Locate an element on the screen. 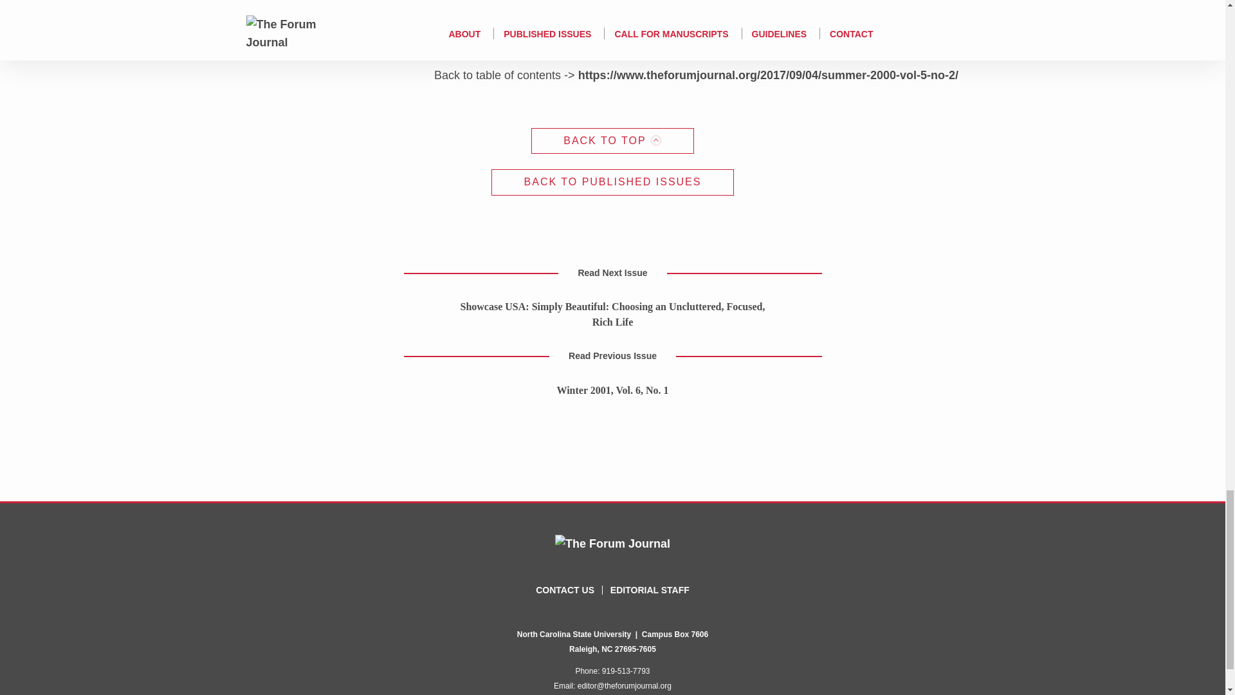 The image size is (1235, 695). Winter 2001, Vol. 6, No. 1 is located at coordinates (612, 390).